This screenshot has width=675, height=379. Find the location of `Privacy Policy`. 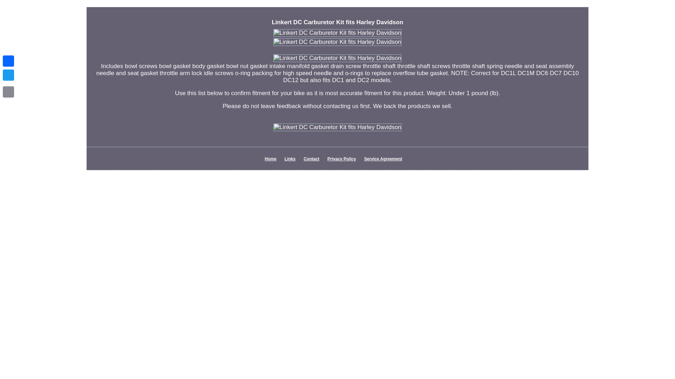

Privacy Policy is located at coordinates (341, 159).